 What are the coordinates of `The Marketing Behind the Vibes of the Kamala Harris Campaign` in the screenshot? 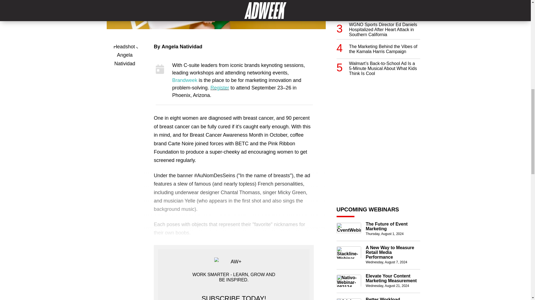 It's located at (384, 43).